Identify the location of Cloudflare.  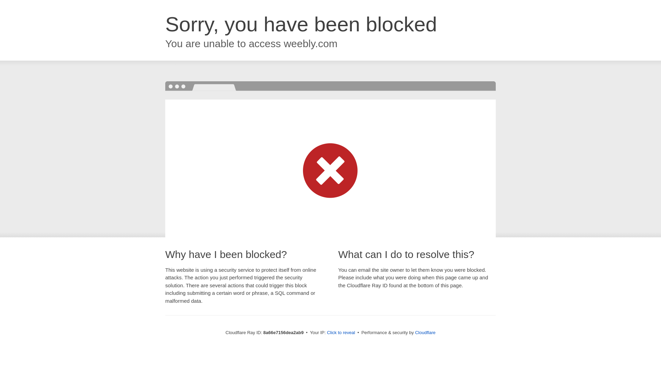
(425, 332).